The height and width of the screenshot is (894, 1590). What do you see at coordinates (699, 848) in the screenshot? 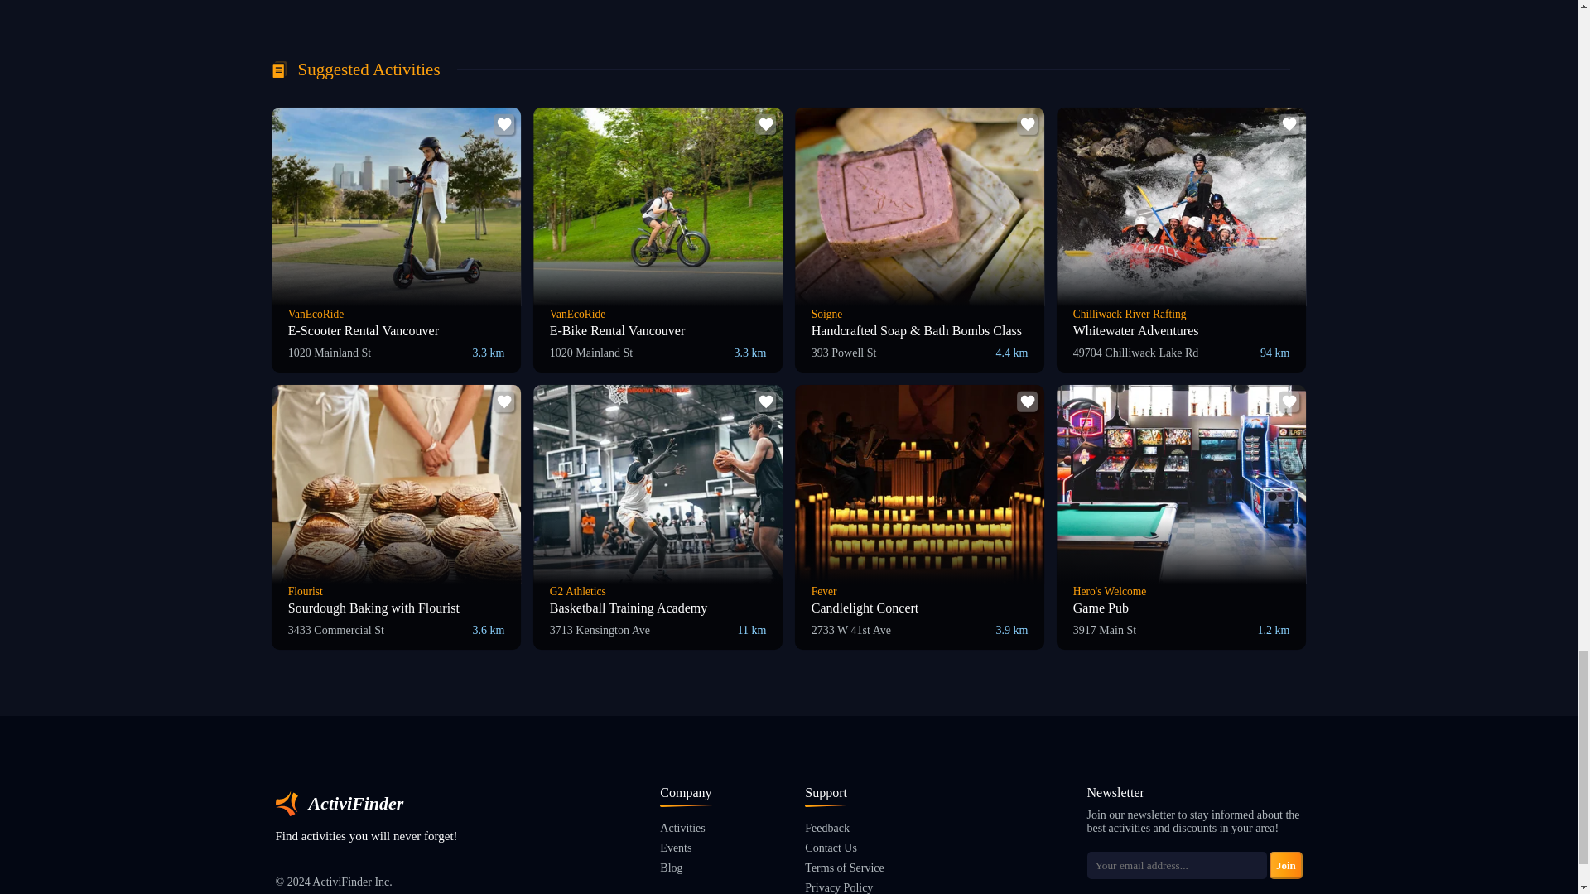
I see `Events` at bounding box center [699, 848].